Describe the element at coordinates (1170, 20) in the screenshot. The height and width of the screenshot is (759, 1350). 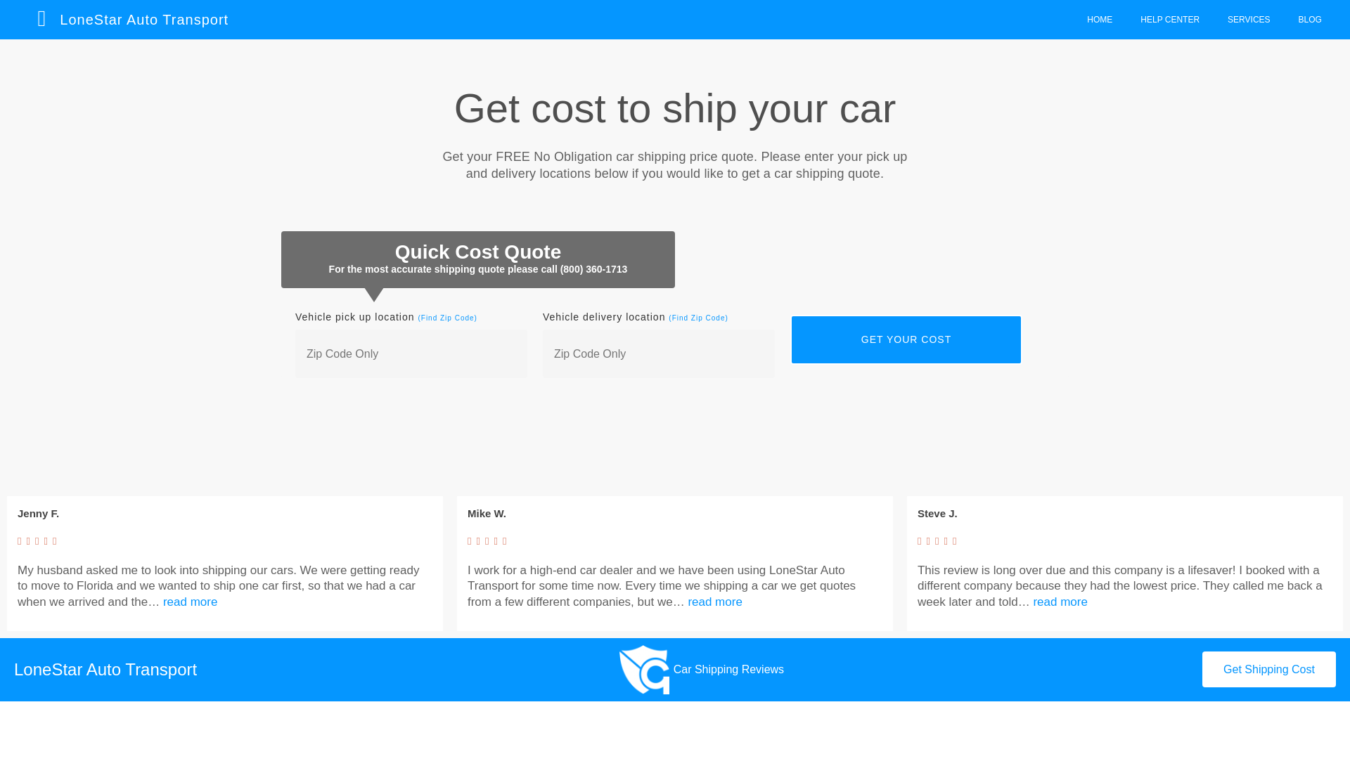
I see `HELP CENTER` at that location.